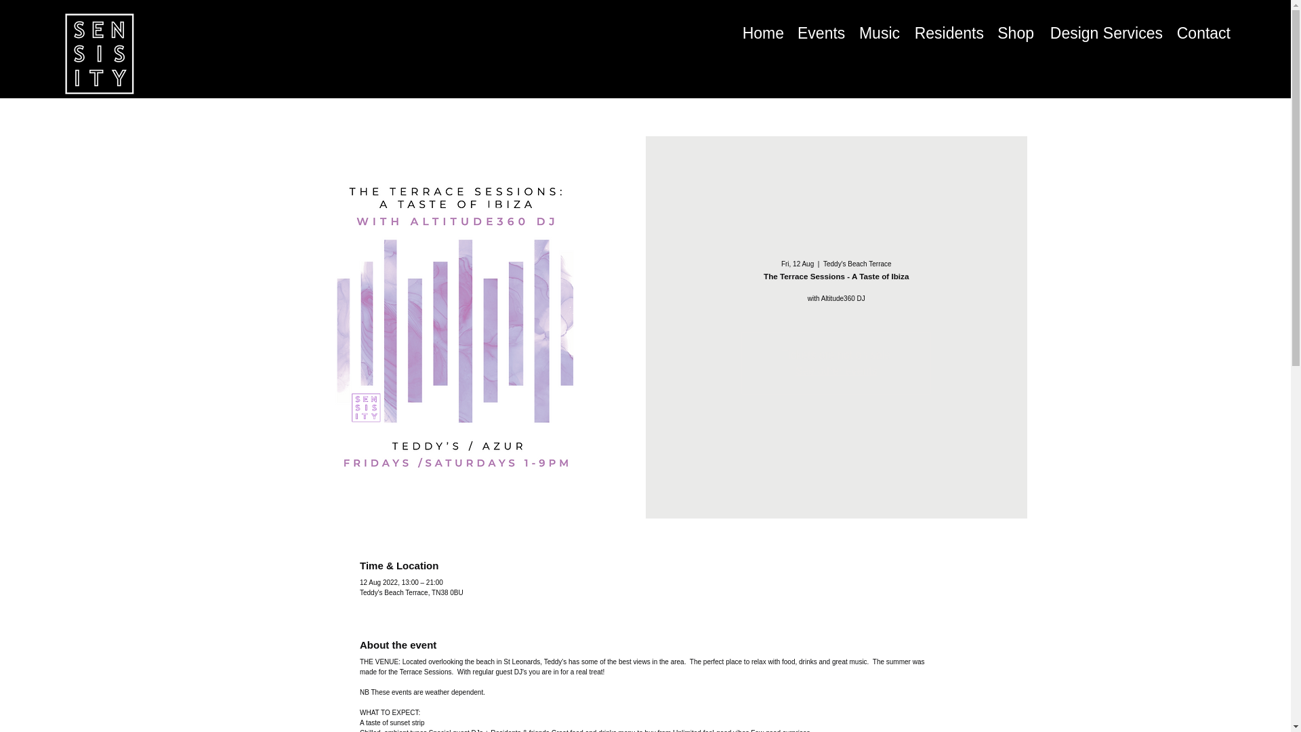 This screenshot has height=732, width=1301. What do you see at coordinates (949, 33) in the screenshot?
I see `Residents` at bounding box center [949, 33].